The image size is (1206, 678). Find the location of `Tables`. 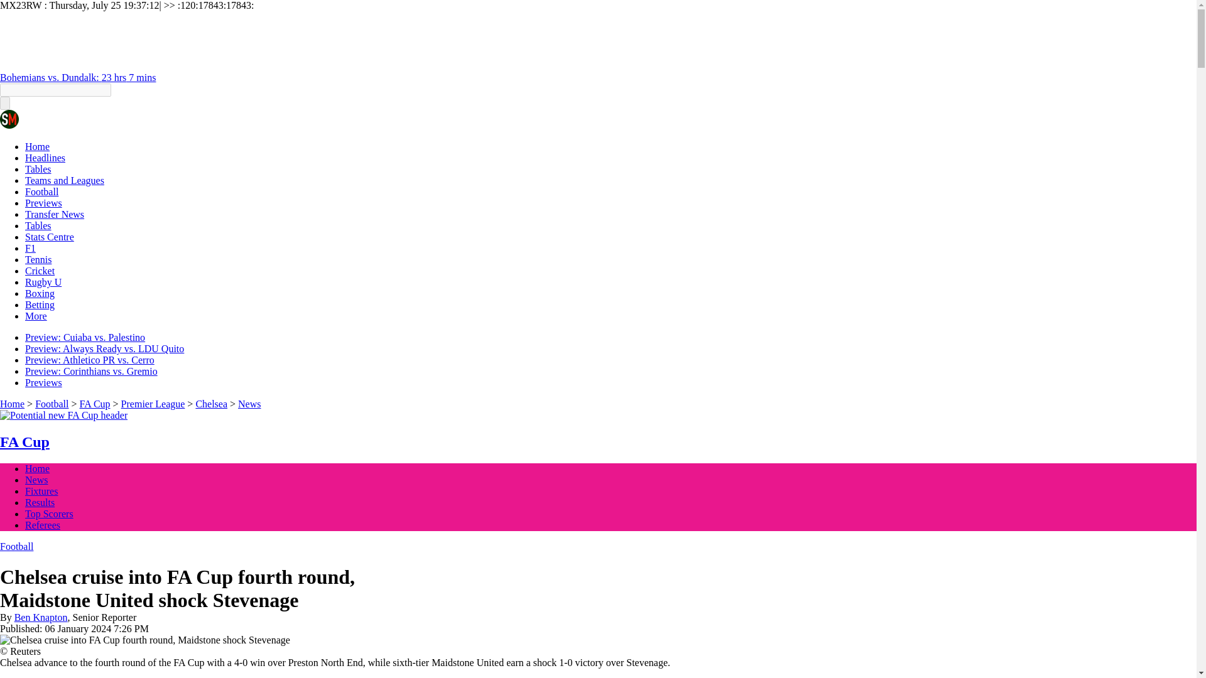

Tables is located at coordinates (38, 226).